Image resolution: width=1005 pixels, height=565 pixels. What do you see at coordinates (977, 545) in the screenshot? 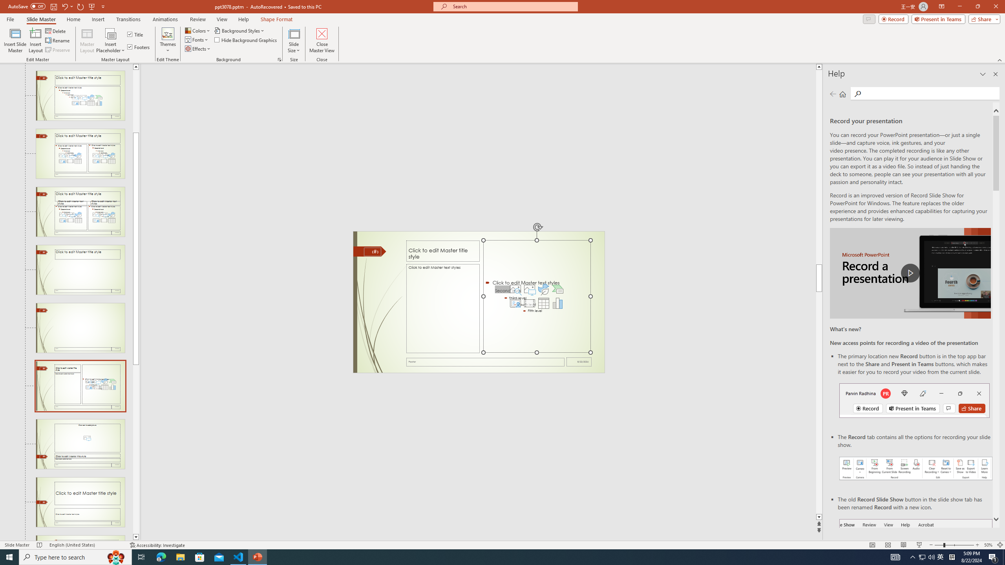
I see `Zoom In` at bounding box center [977, 545].